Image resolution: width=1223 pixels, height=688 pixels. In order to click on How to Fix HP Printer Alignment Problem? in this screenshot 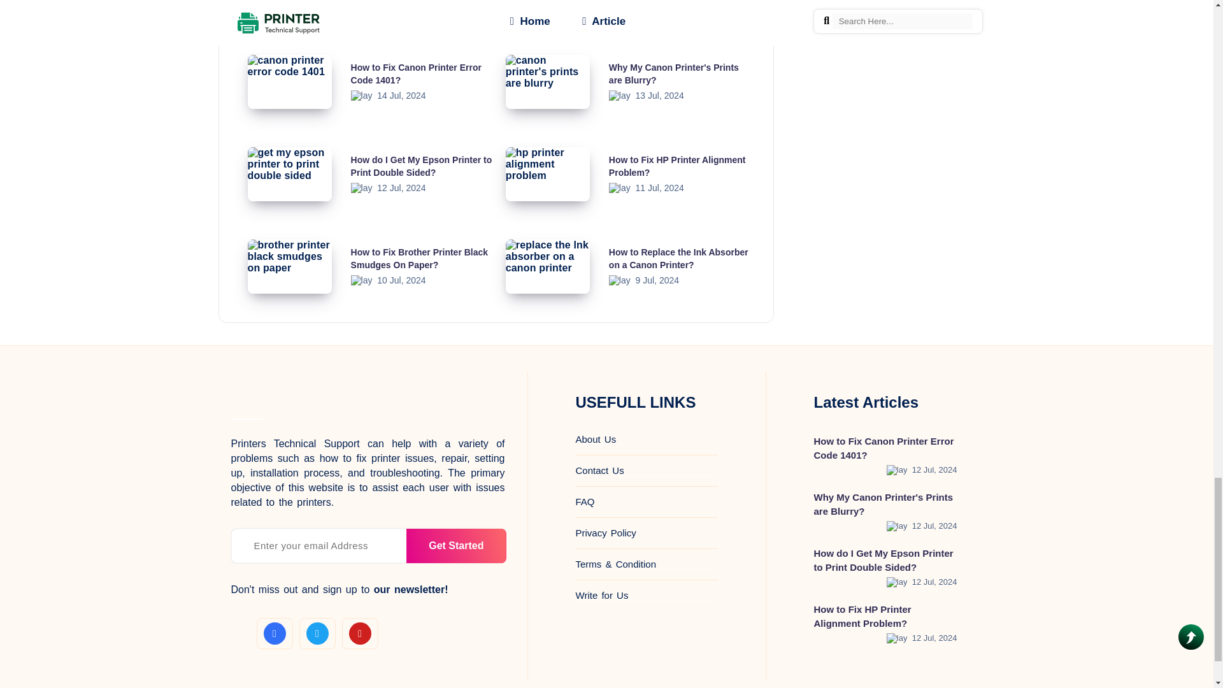, I will do `click(678, 166)`.